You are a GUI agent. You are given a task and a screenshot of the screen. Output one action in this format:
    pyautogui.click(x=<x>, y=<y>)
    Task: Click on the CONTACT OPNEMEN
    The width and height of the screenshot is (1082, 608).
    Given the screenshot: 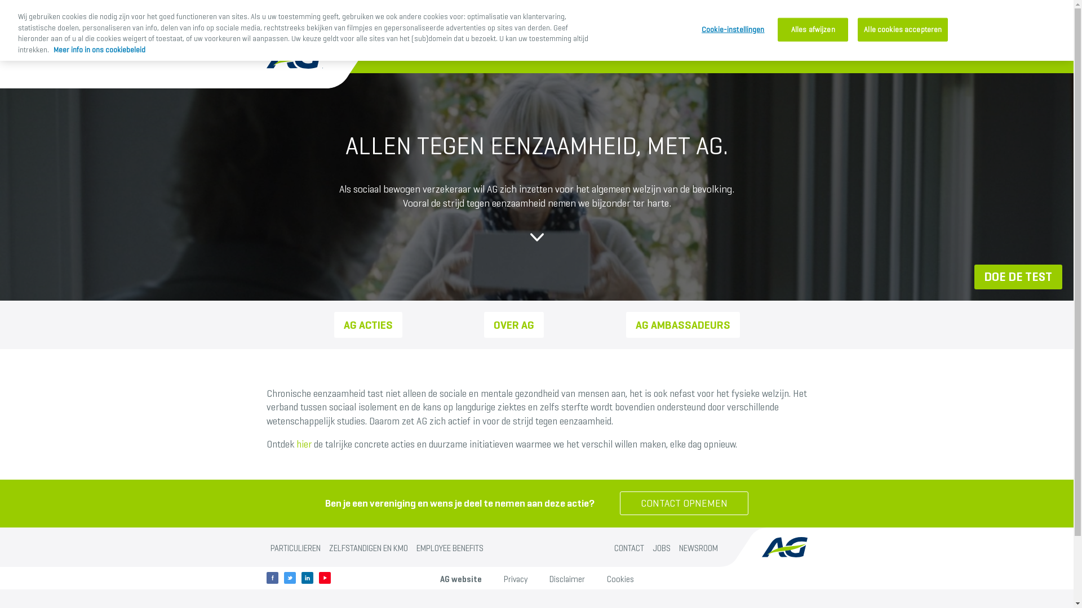 What is the action you would take?
    pyautogui.click(x=684, y=503)
    